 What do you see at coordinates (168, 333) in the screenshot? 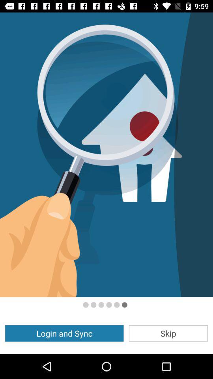
I see `choose the skip item` at bounding box center [168, 333].